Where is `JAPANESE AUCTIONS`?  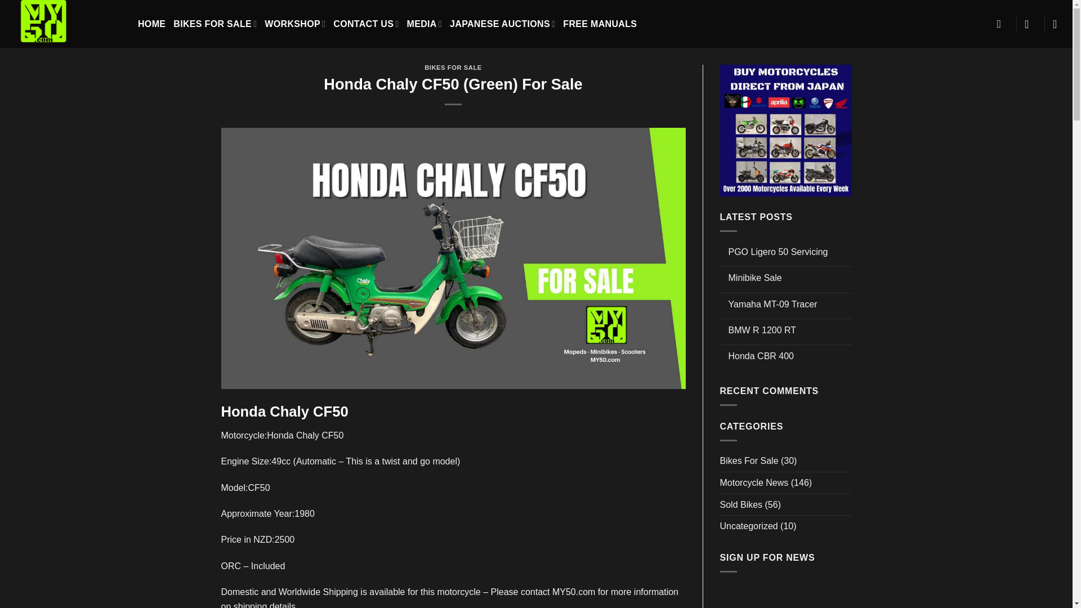
JAPANESE AUCTIONS is located at coordinates (502, 24).